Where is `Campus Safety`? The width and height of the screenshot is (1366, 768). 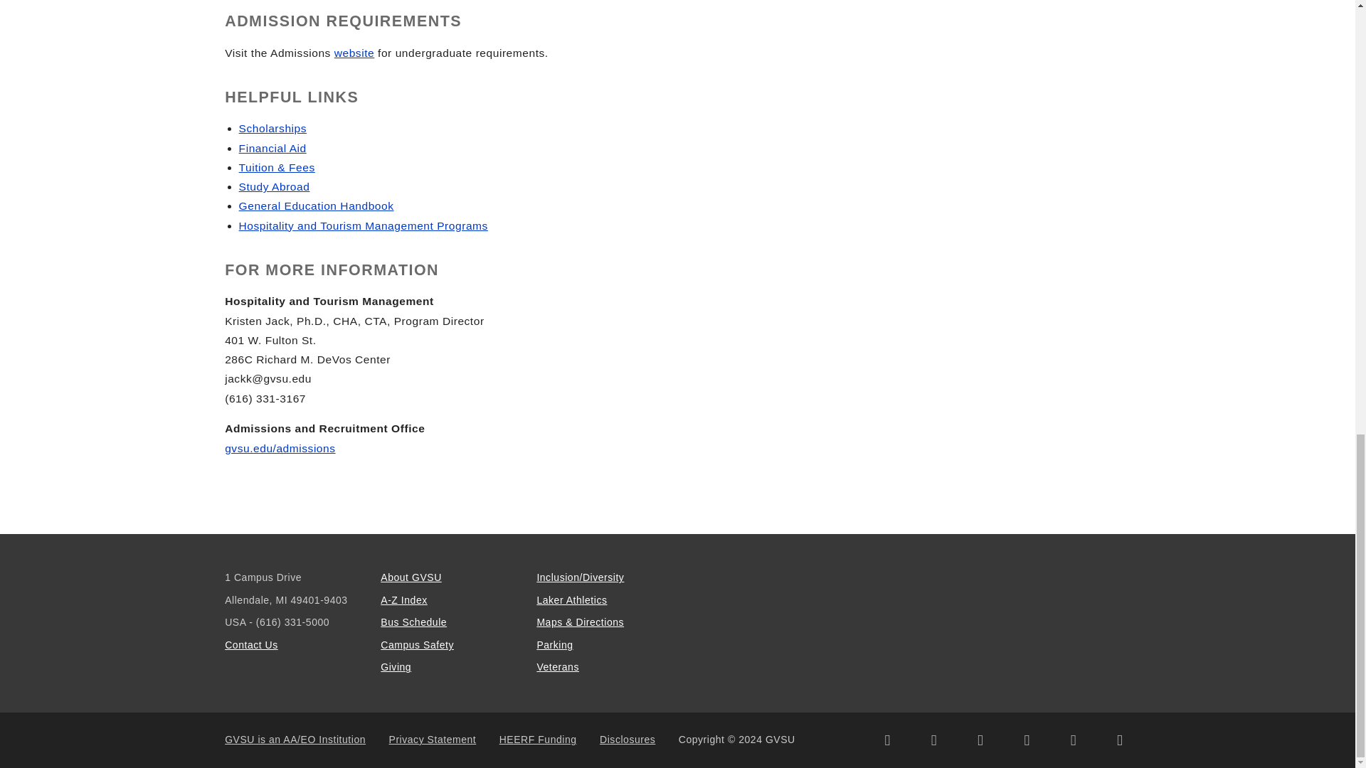
Campus Safety is located at coordinates (417, 644).